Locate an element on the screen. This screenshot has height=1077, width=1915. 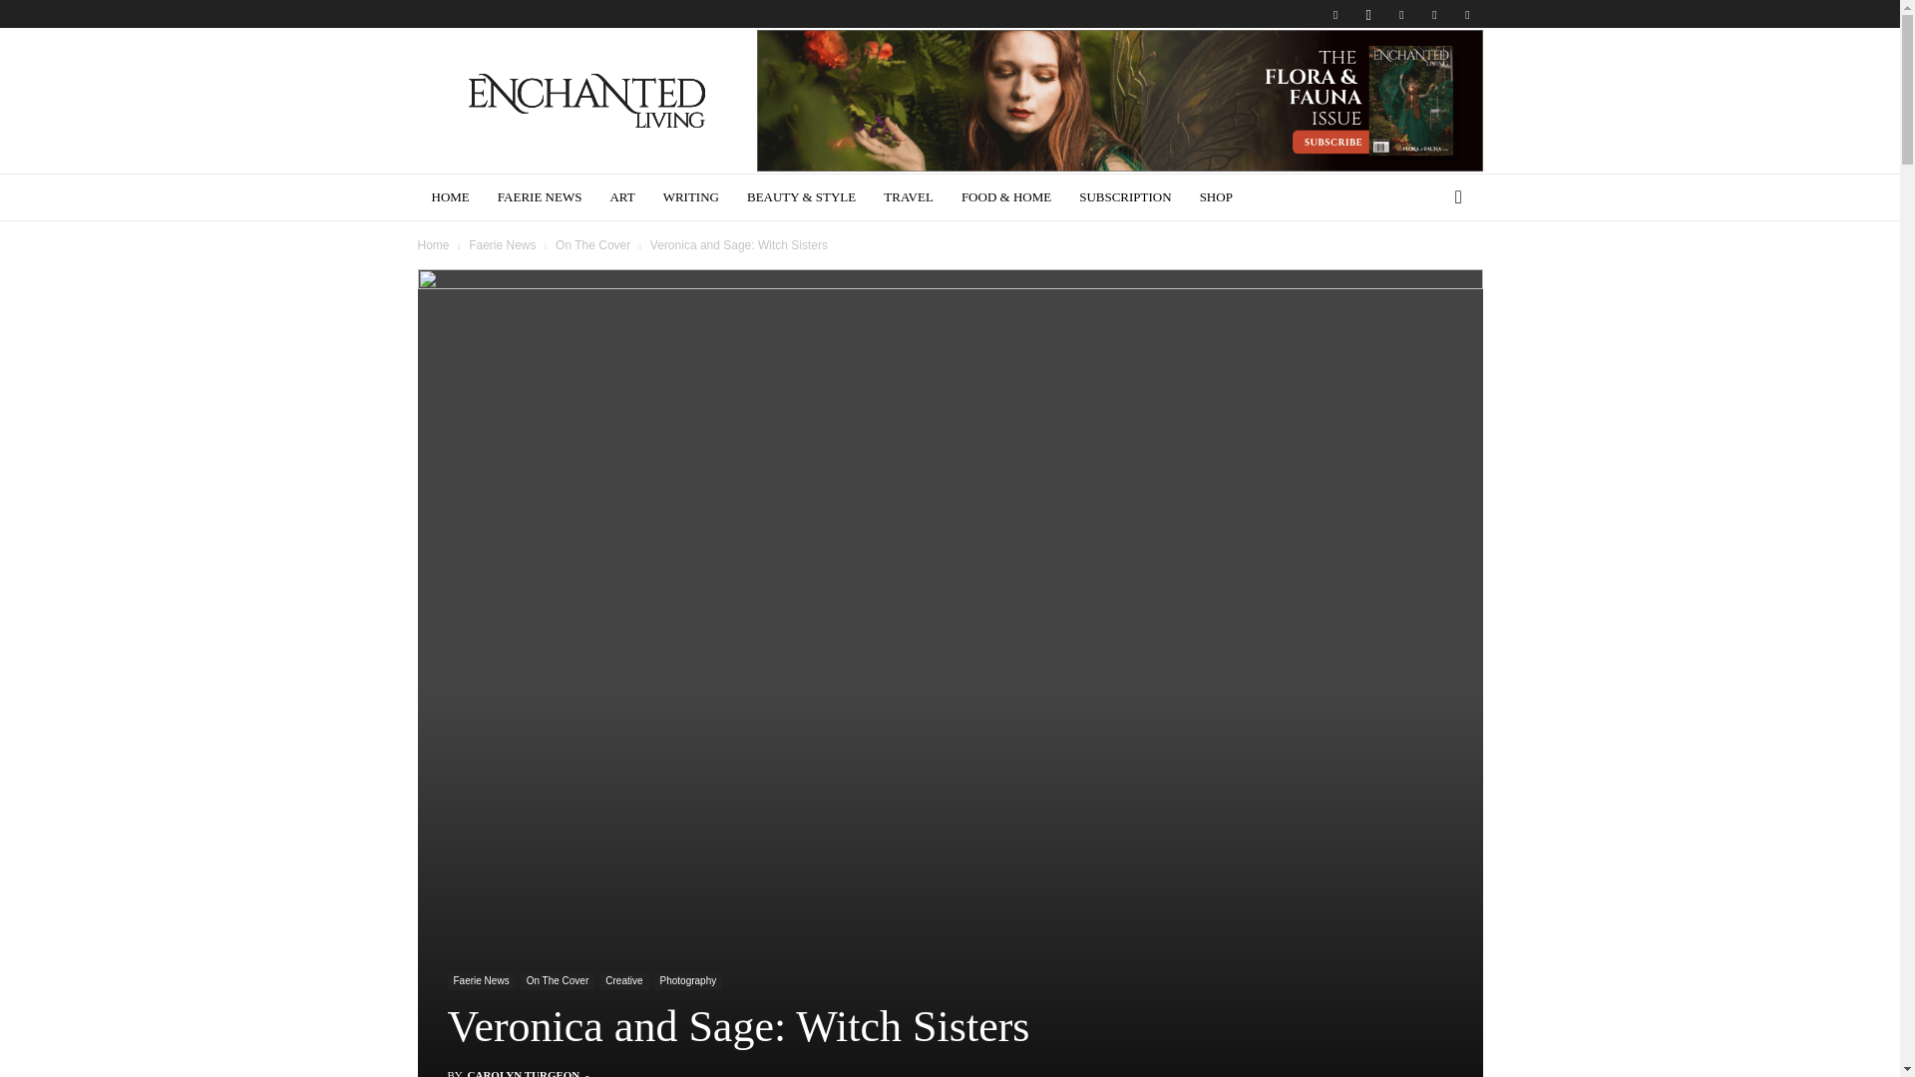
Twitter is located at coordinates (1466, 14).